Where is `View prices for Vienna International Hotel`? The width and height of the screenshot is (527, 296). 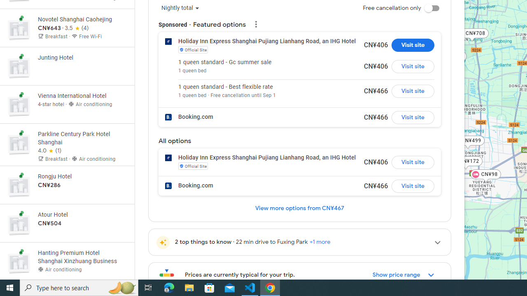 View prices for Vienna International Hotel is located at coordinates (82, 133).